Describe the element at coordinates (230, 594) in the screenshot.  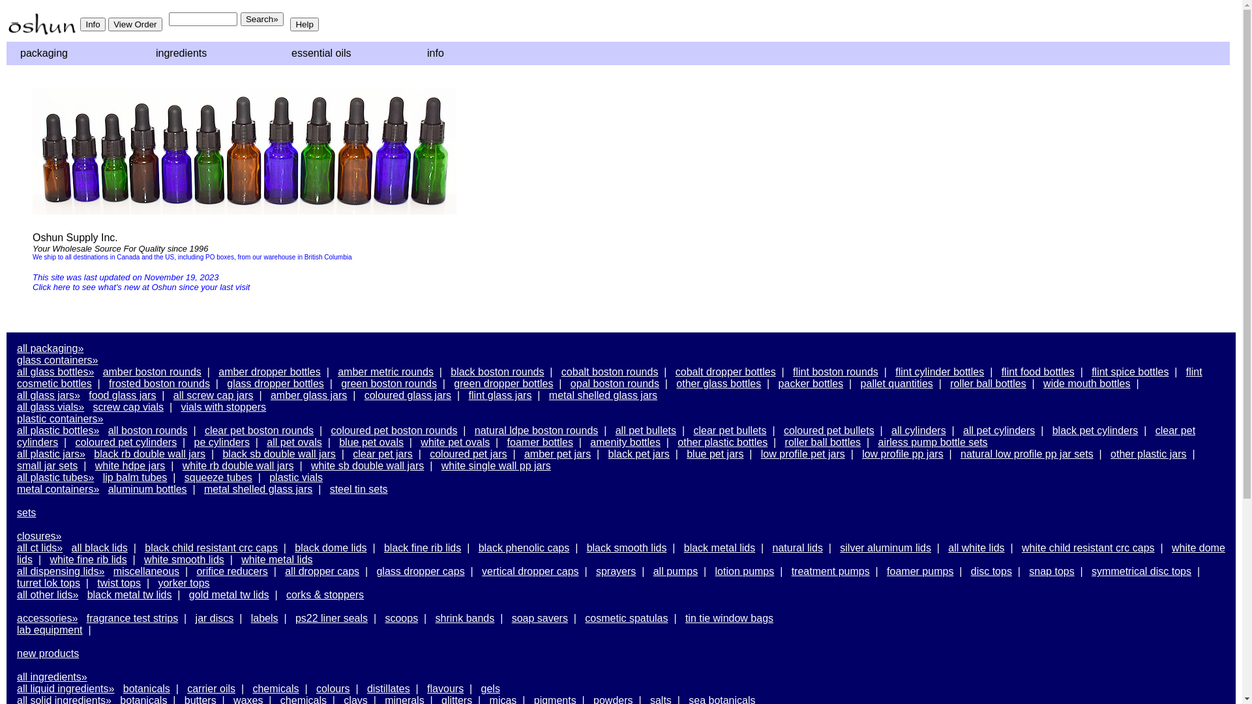
I see `gold metal tw lids` at that location.